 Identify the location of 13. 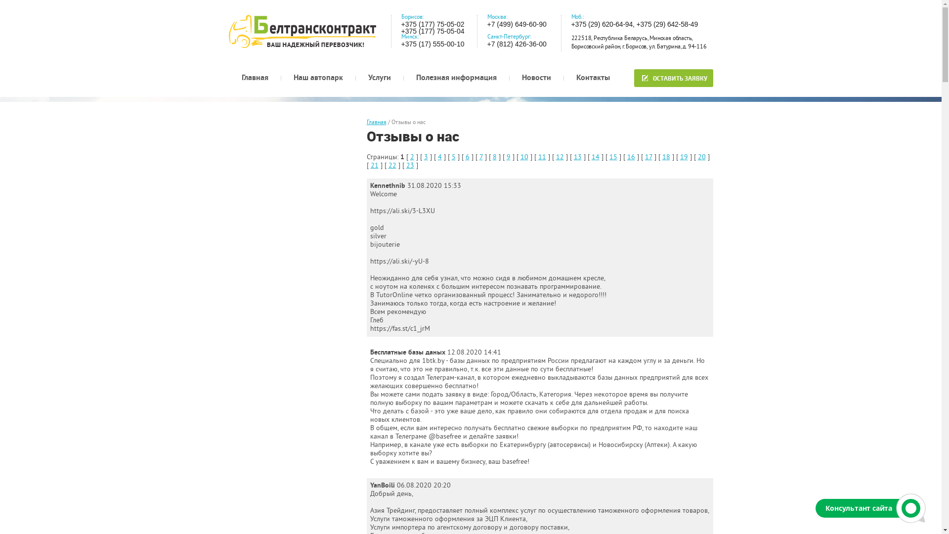
(577, 157).